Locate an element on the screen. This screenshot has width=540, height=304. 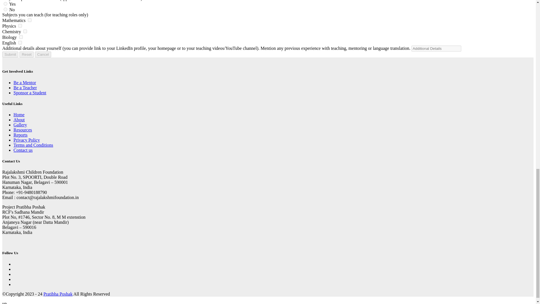
Contact us is located at coordinates (23, 150).